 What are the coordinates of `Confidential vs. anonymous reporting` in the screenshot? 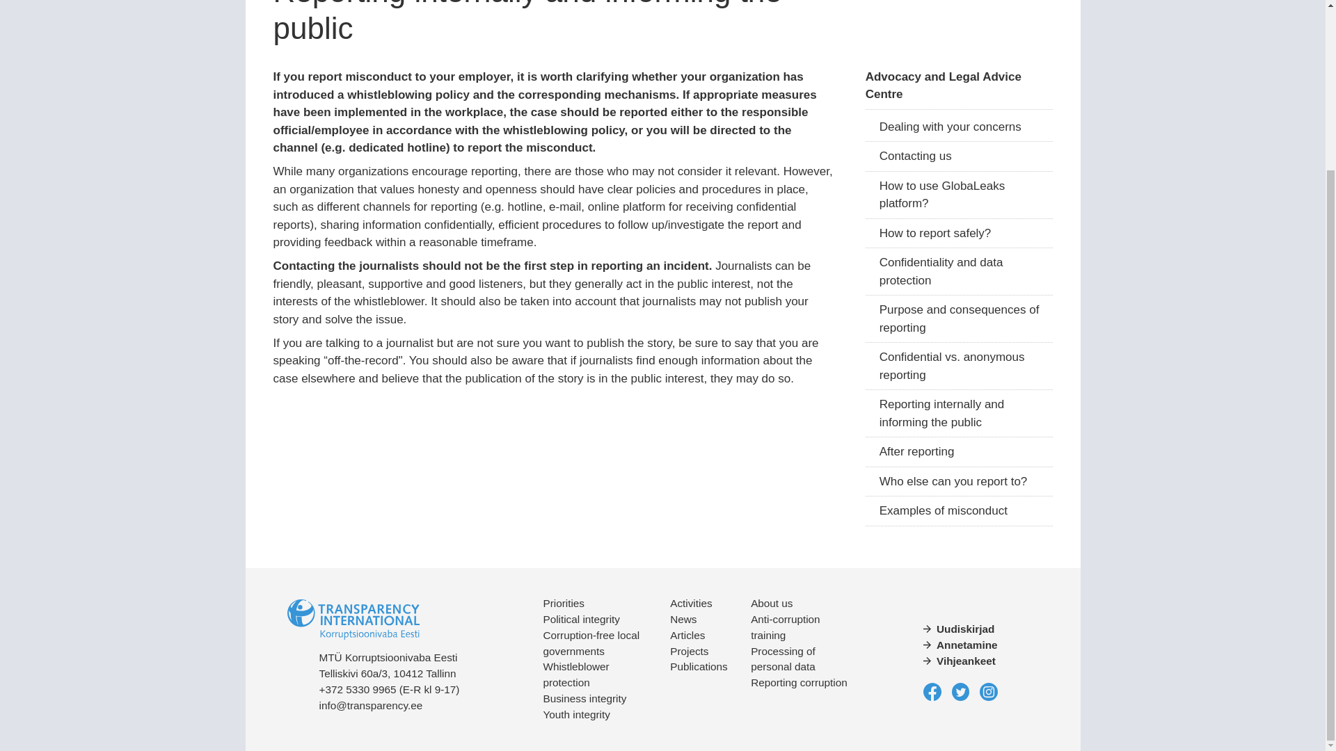 It's located at (959, 366).